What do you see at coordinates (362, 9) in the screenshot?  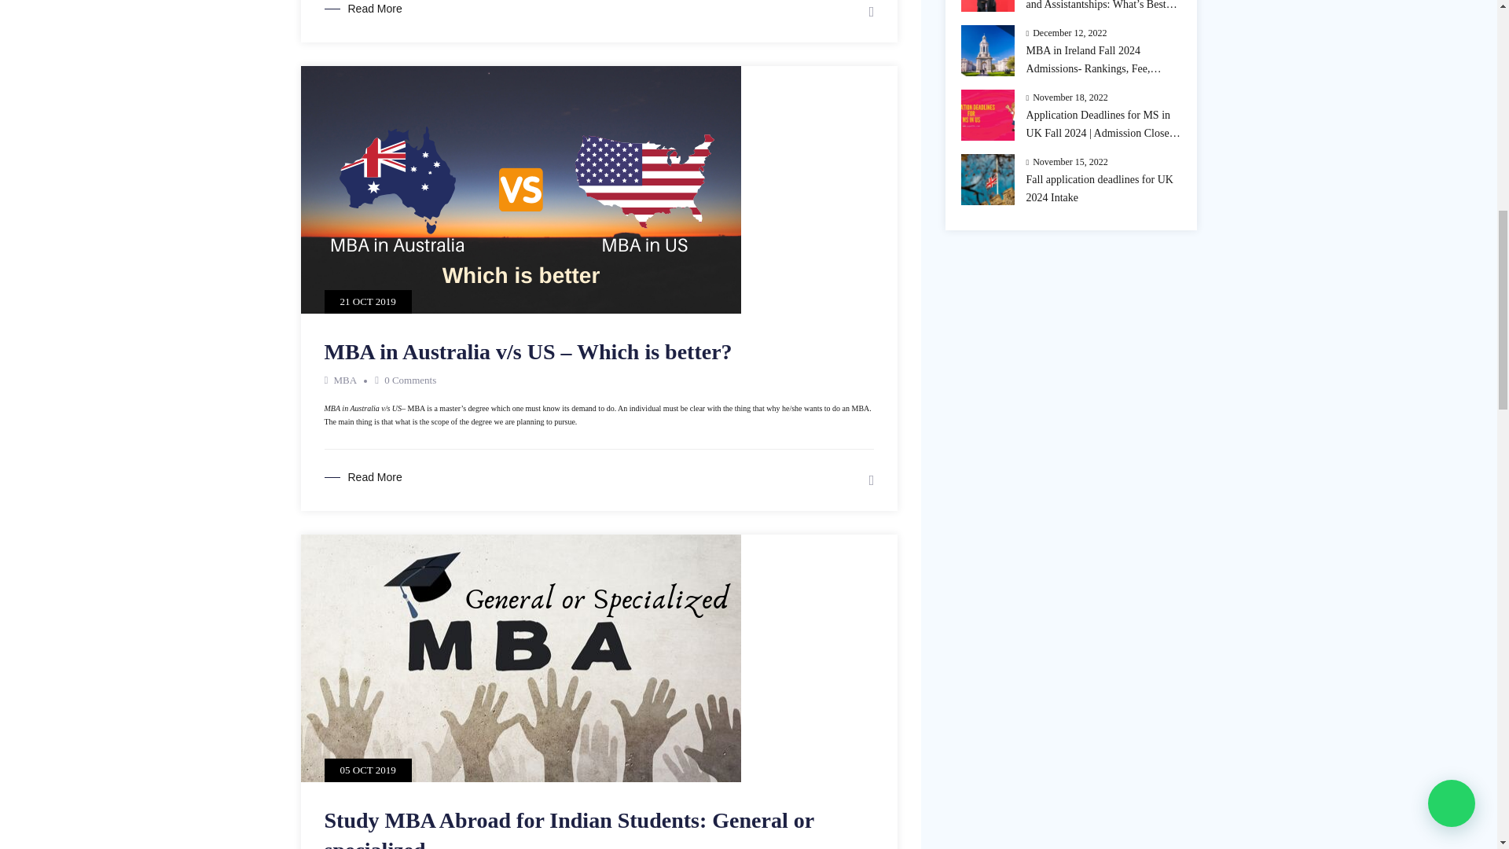 I see `Read More` at bounding box center [362, 9].